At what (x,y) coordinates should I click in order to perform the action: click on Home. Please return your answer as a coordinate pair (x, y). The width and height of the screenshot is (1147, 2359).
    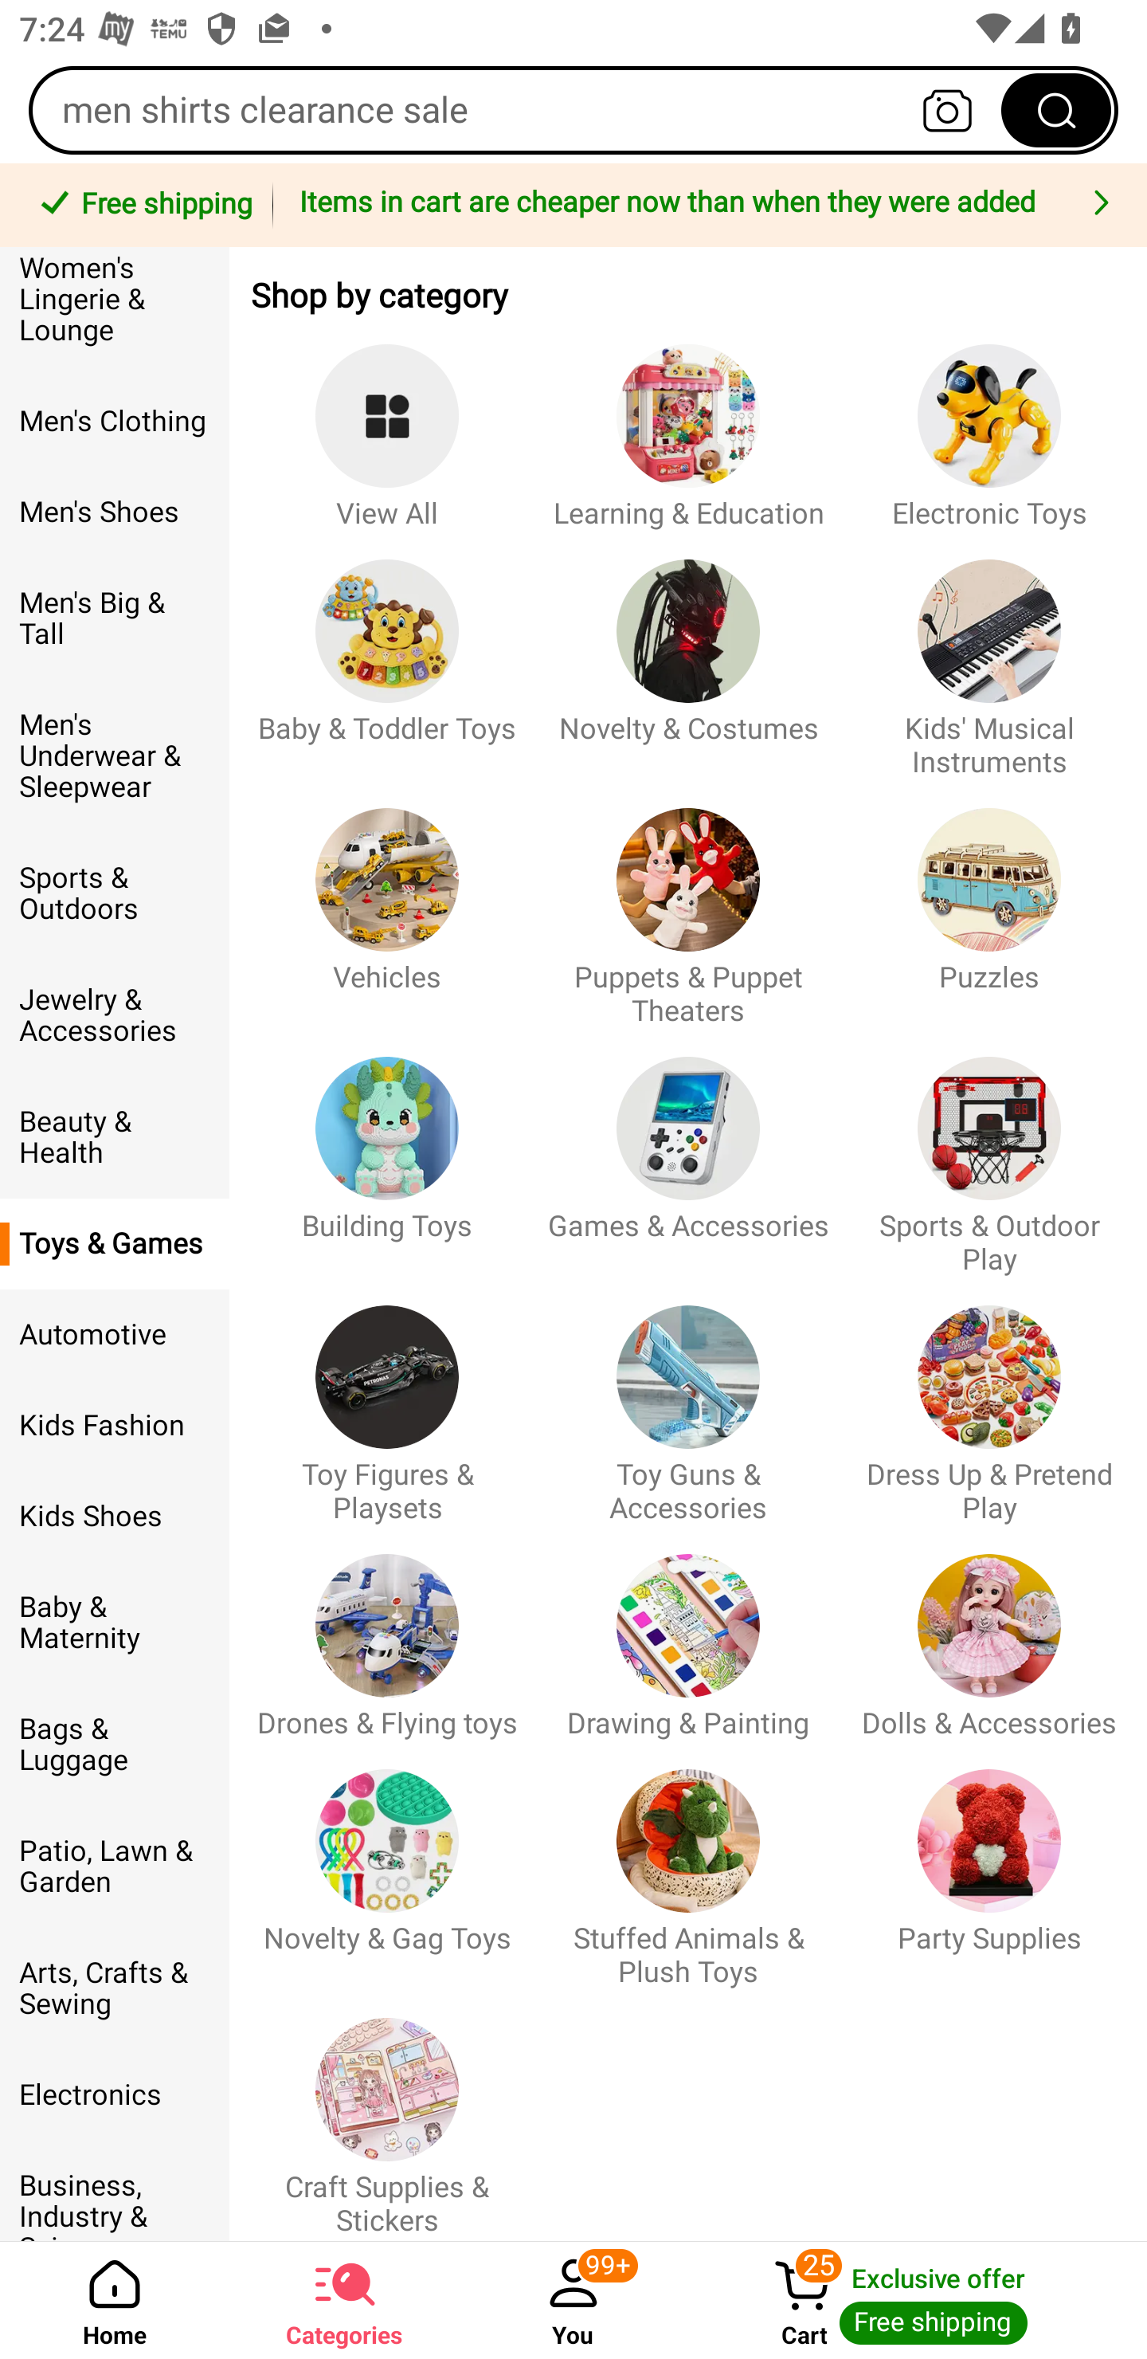
    Looking at the image, I should click on (115, 2300).